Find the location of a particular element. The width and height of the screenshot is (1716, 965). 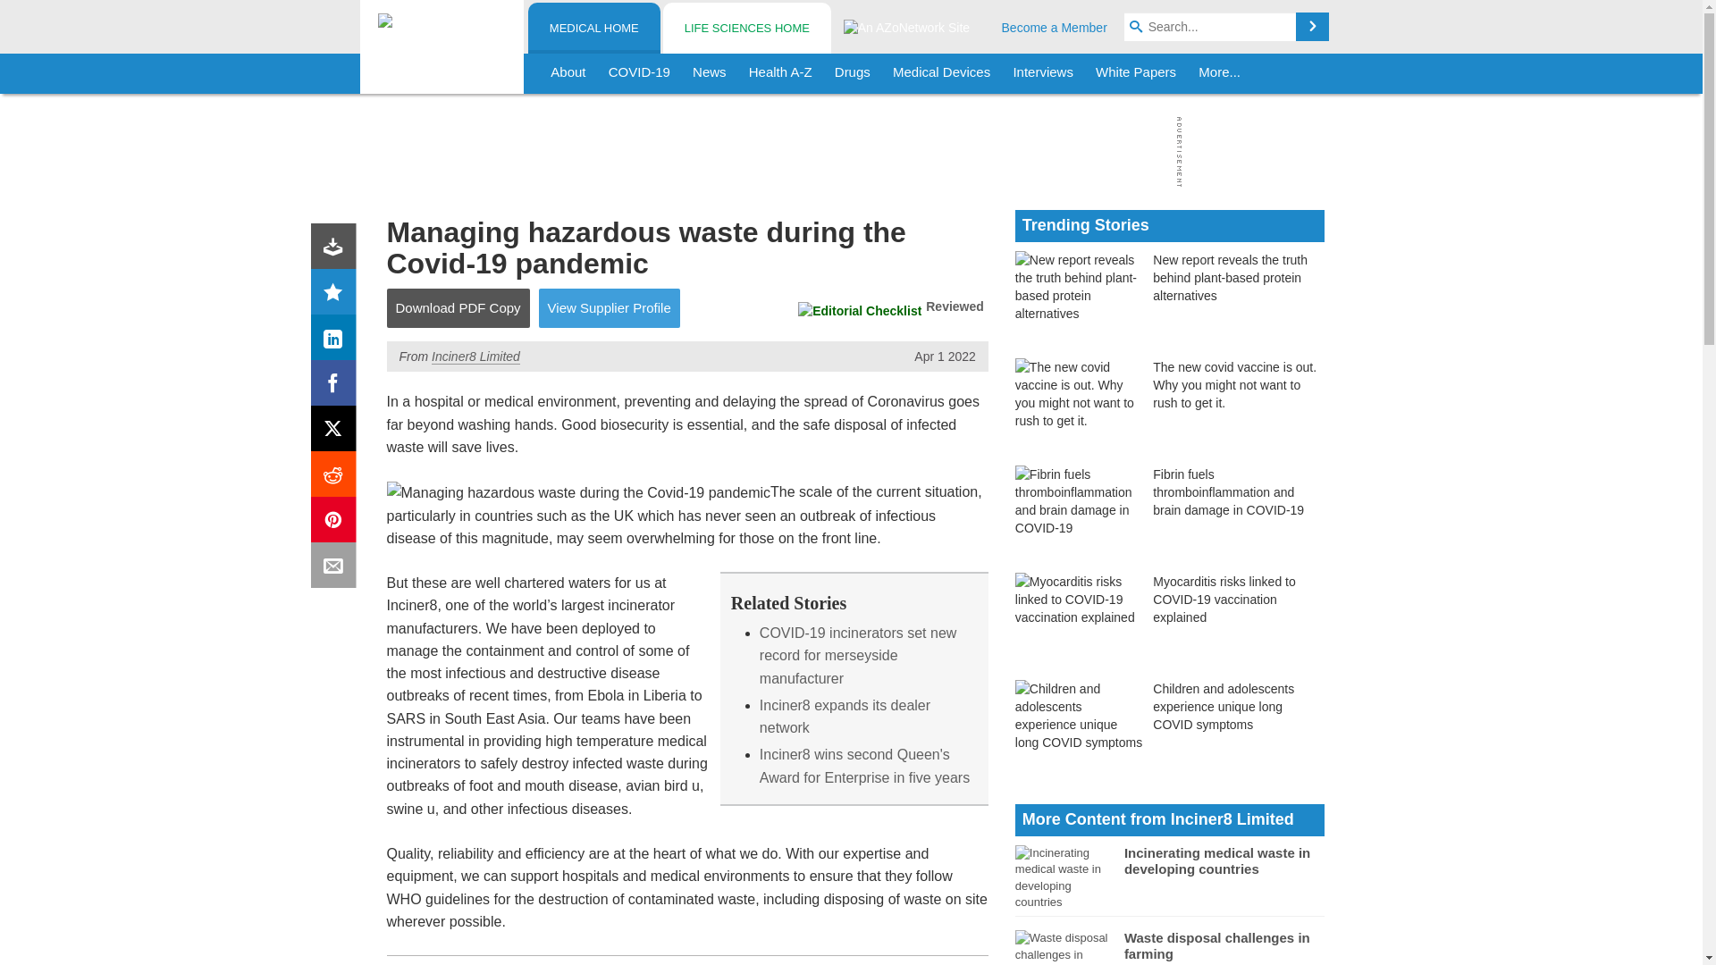

Download PDF copy is located at coordinates (337, 249).